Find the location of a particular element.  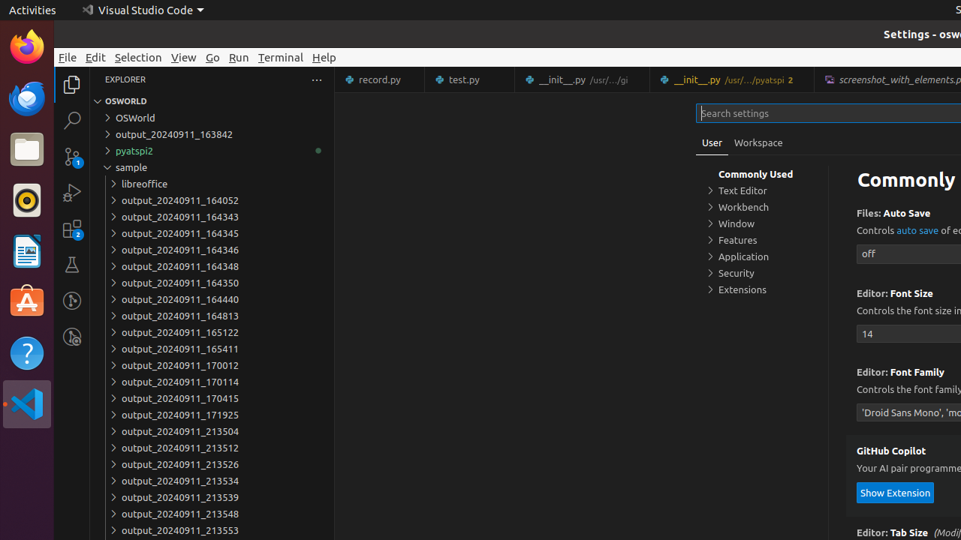

output_20240911_171925 is located at coordinates (212, 415).